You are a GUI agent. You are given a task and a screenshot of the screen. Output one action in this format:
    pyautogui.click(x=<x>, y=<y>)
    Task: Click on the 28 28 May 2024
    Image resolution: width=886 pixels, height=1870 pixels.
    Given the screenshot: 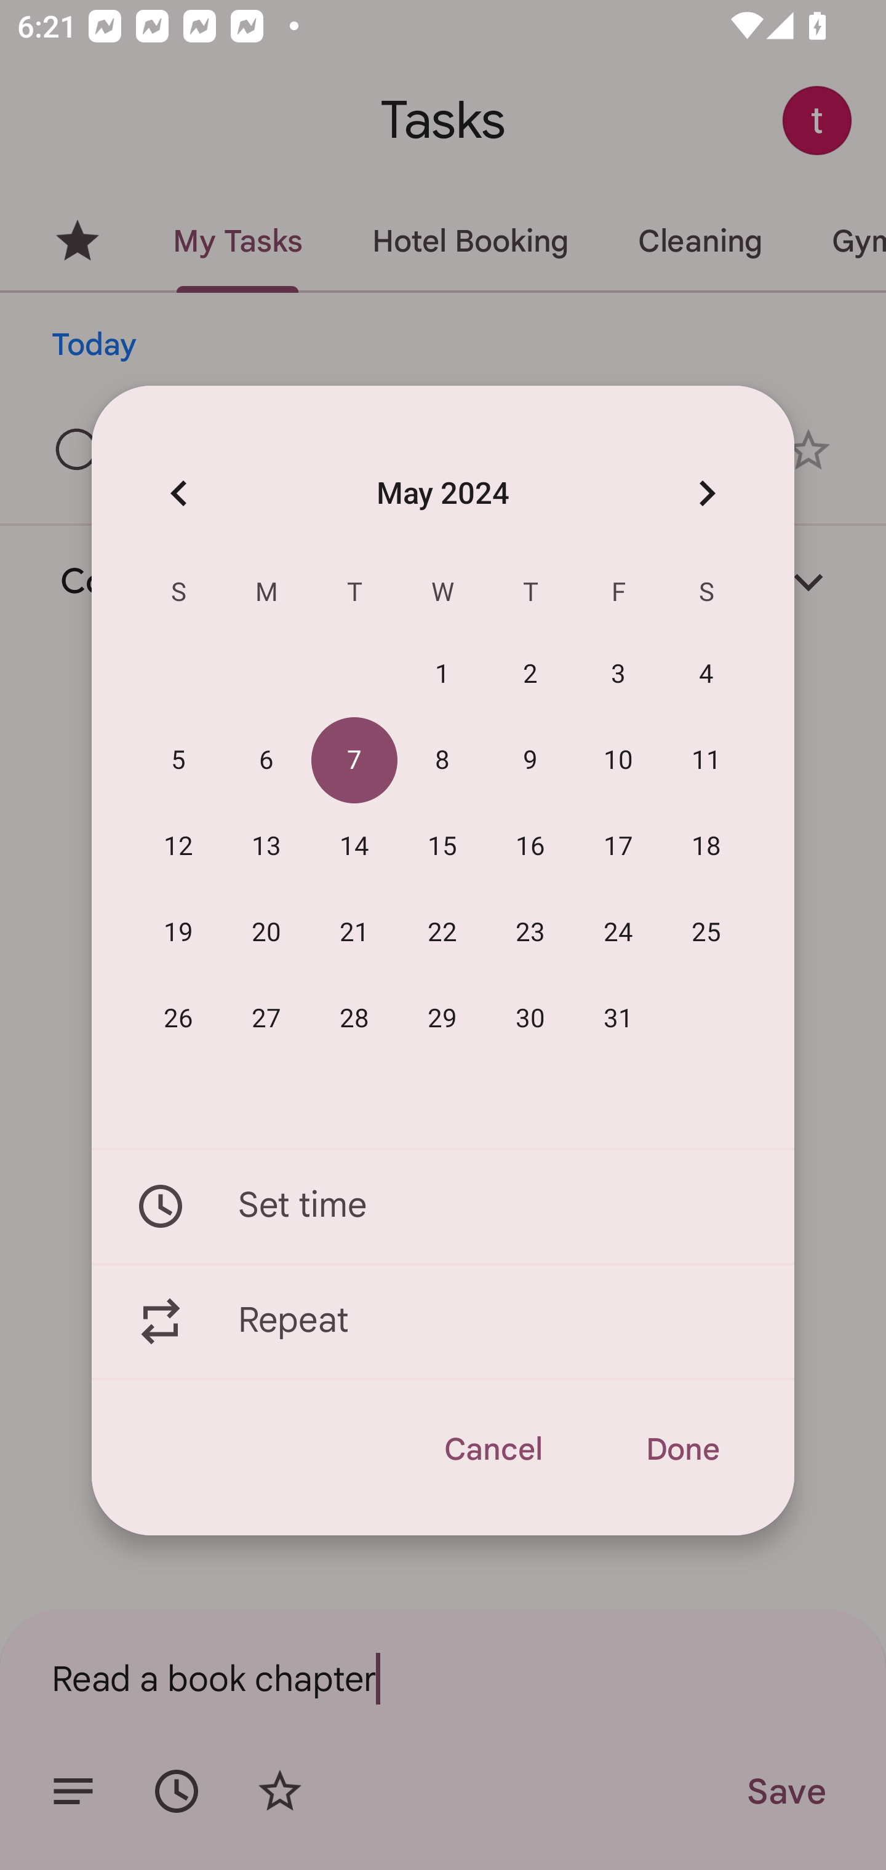 What is the action you would take?
    pyautogui.click(x=354, y=1019)
    